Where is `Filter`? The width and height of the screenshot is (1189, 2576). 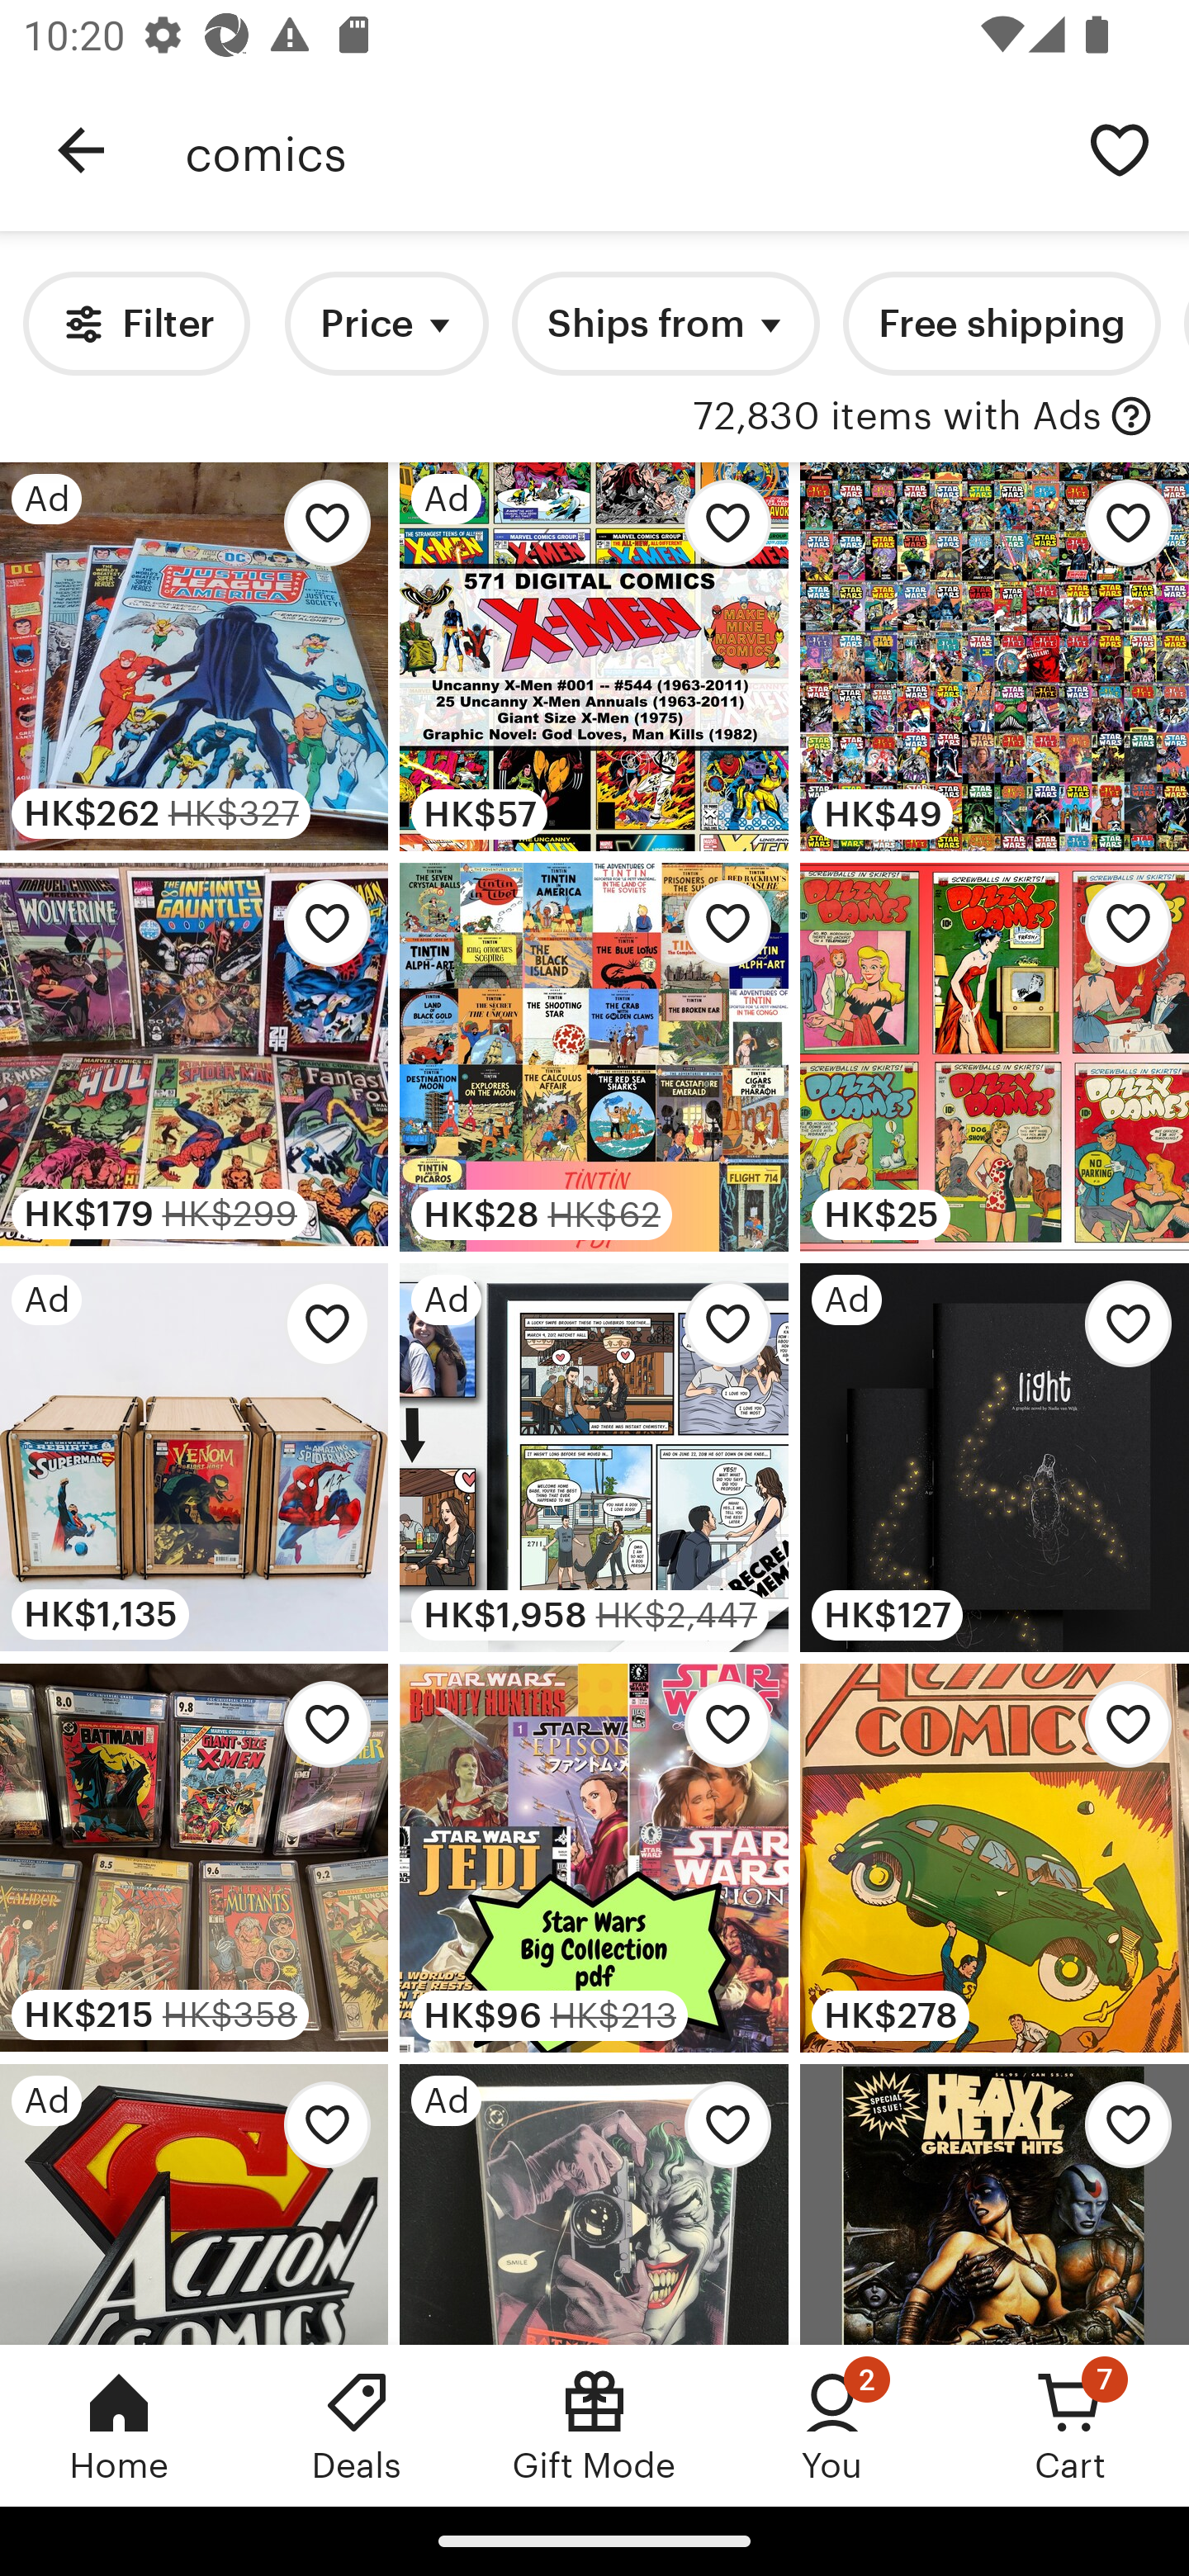 Filter is located at coordinates (135, 324).